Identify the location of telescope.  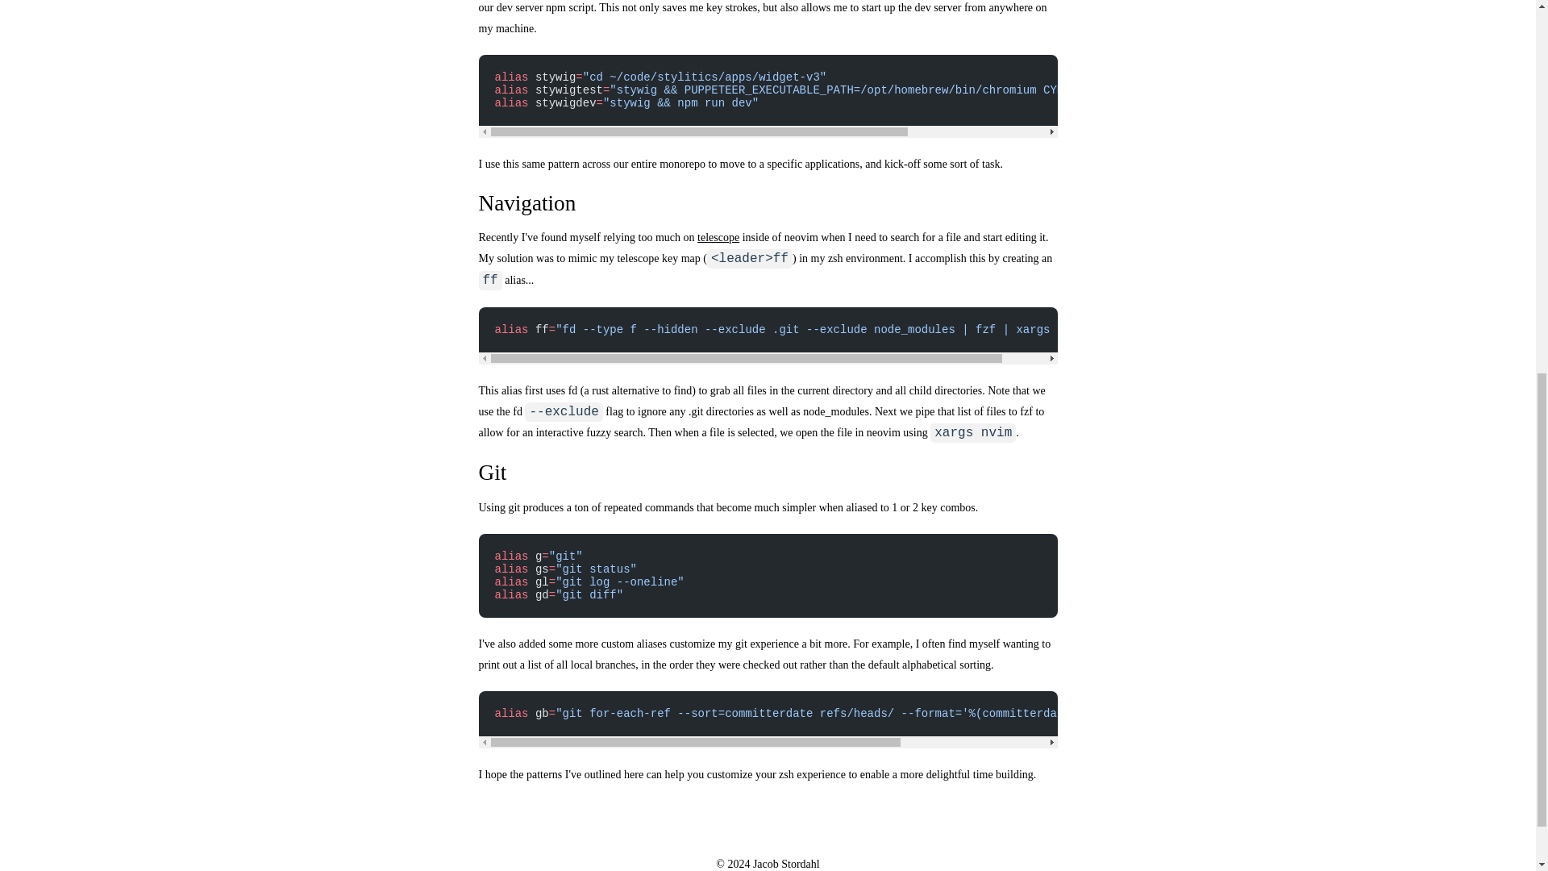
(718, 237).